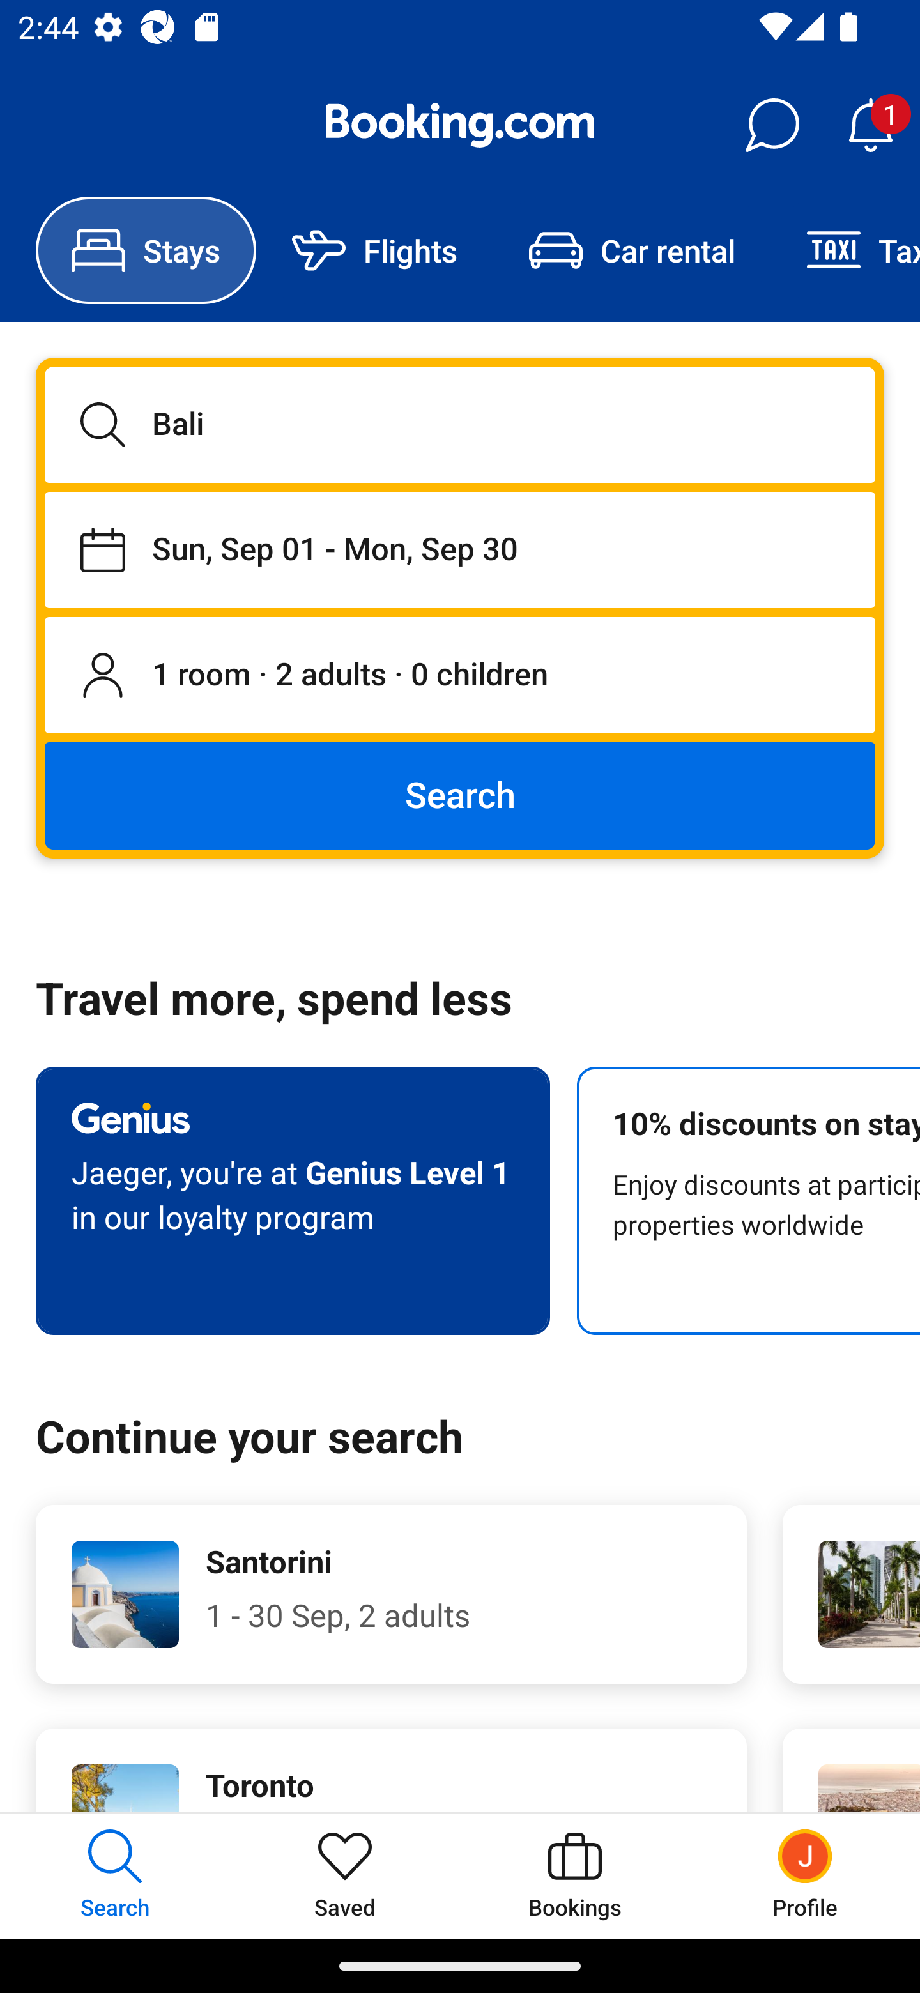 Image resolution: width=920 pixels, height=1993 pixels. Describe the element at coordinates (146, 250) in the screenshot. I see `Stays` at that location.